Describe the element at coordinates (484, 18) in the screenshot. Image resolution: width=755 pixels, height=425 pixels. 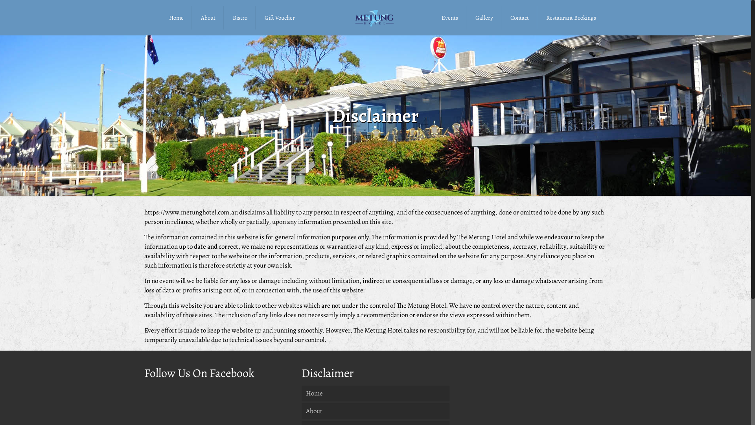
I see `Gallery` at that location.